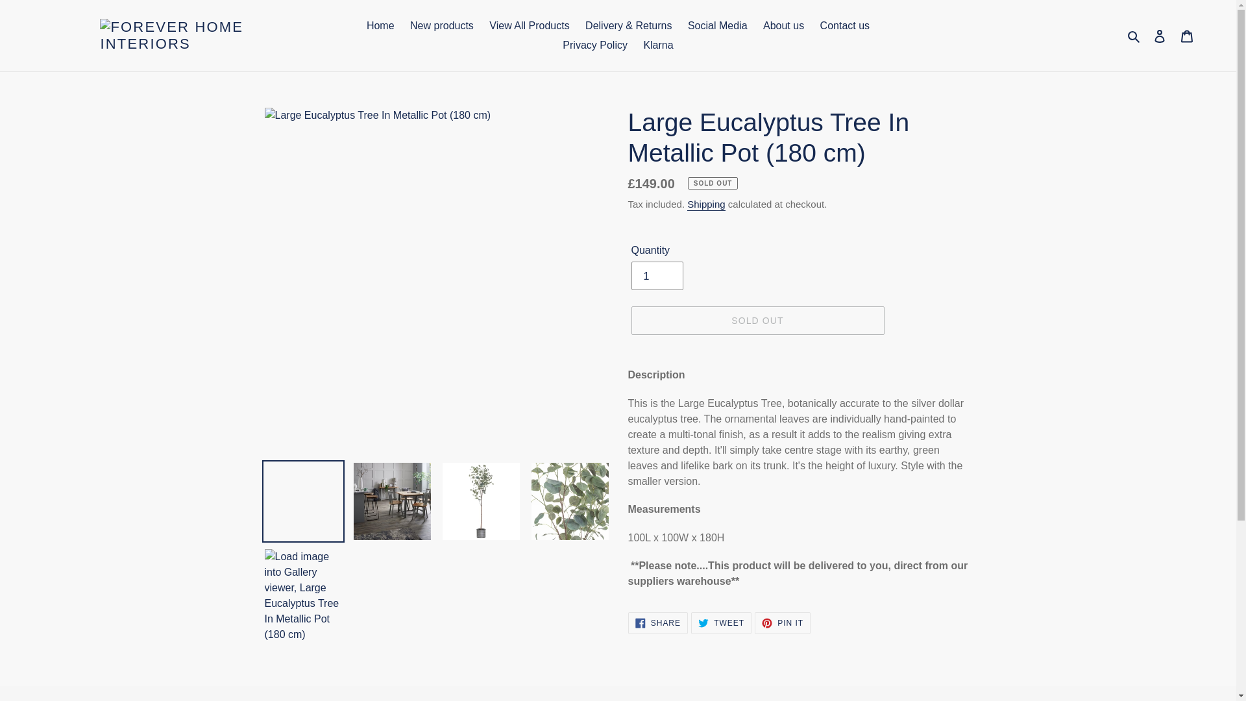 The width and height of the screenshot is (1246, 701). Describe the element at coordinates (658, 45) in the screenshot. I see `Klarna` at that location.